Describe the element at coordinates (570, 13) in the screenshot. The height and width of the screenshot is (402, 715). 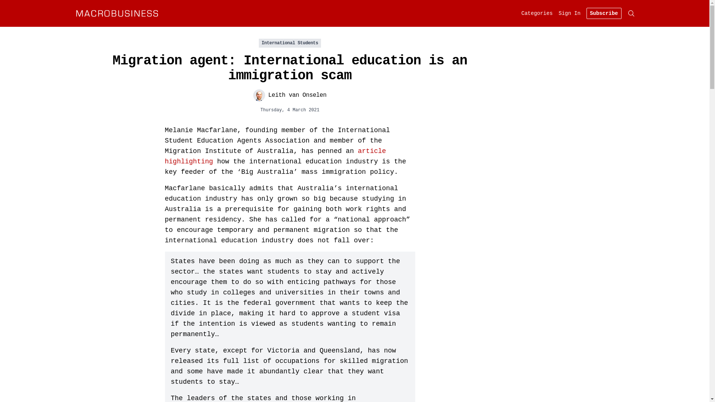
I see `Sign In` at that location.